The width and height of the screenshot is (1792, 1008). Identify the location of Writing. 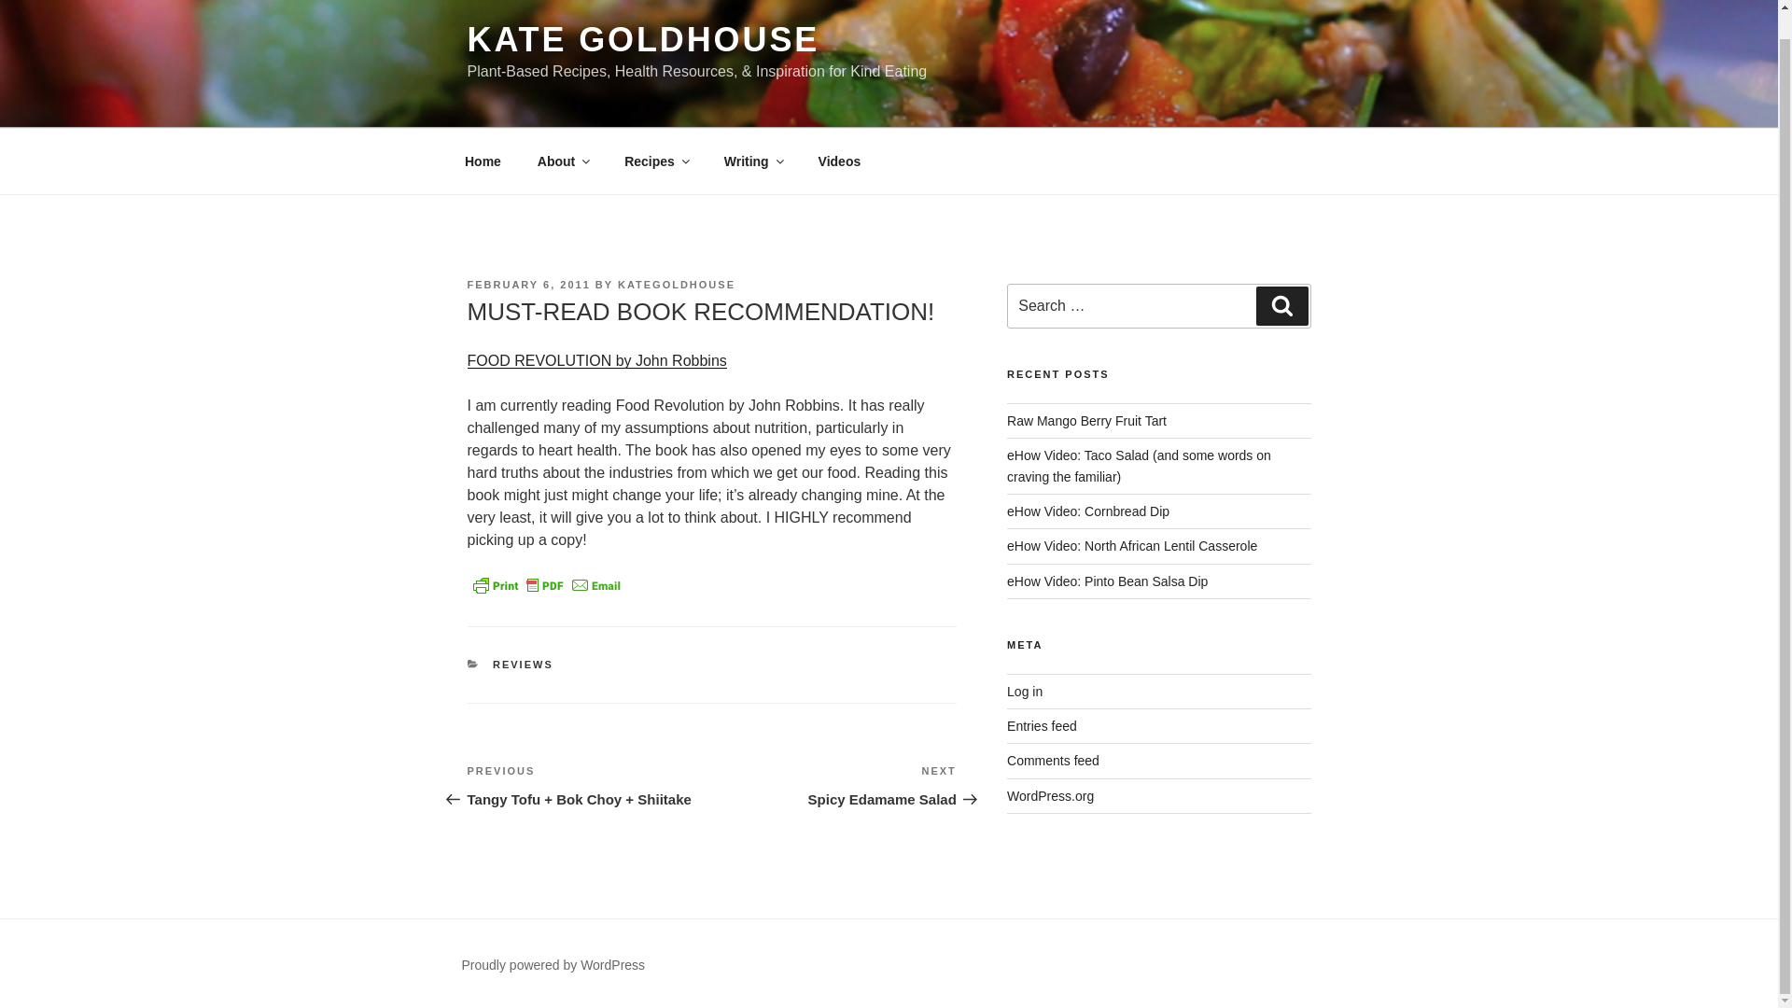
(752, 161).